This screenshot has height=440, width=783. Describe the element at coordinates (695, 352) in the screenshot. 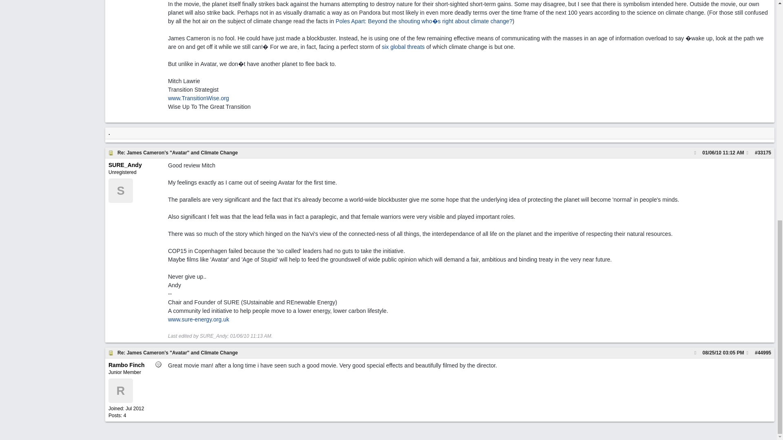

I see `in reply to` at that location.